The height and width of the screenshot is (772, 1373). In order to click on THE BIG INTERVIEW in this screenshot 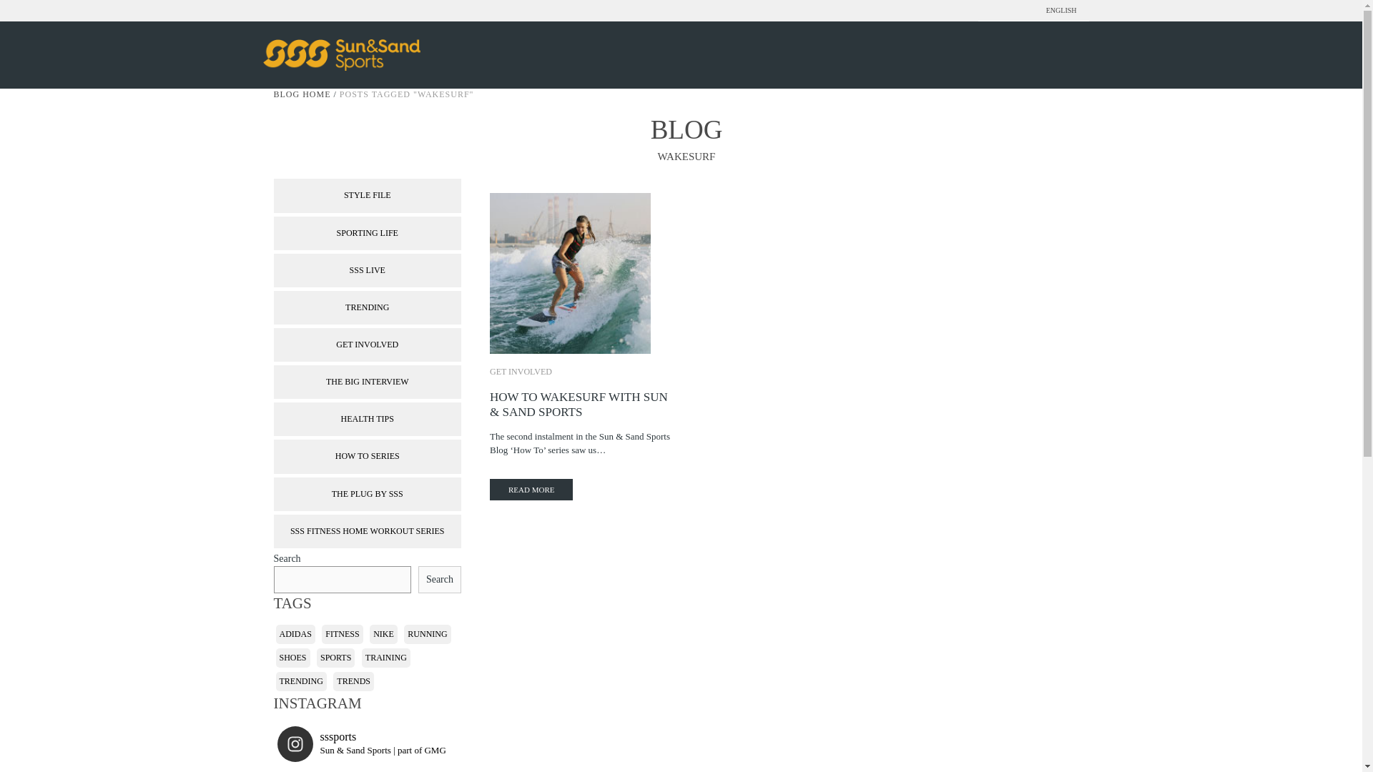, I will do `click(368, 382)`.